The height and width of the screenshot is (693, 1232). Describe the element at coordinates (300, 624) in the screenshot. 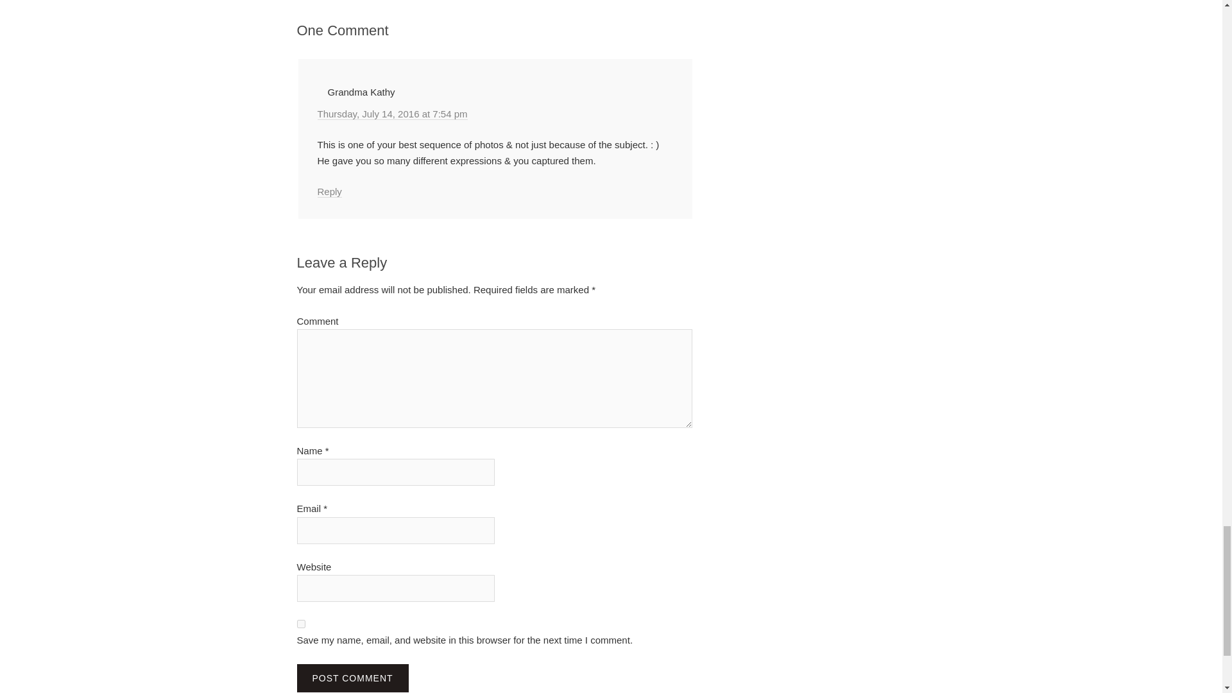

I see `yes` at that location.